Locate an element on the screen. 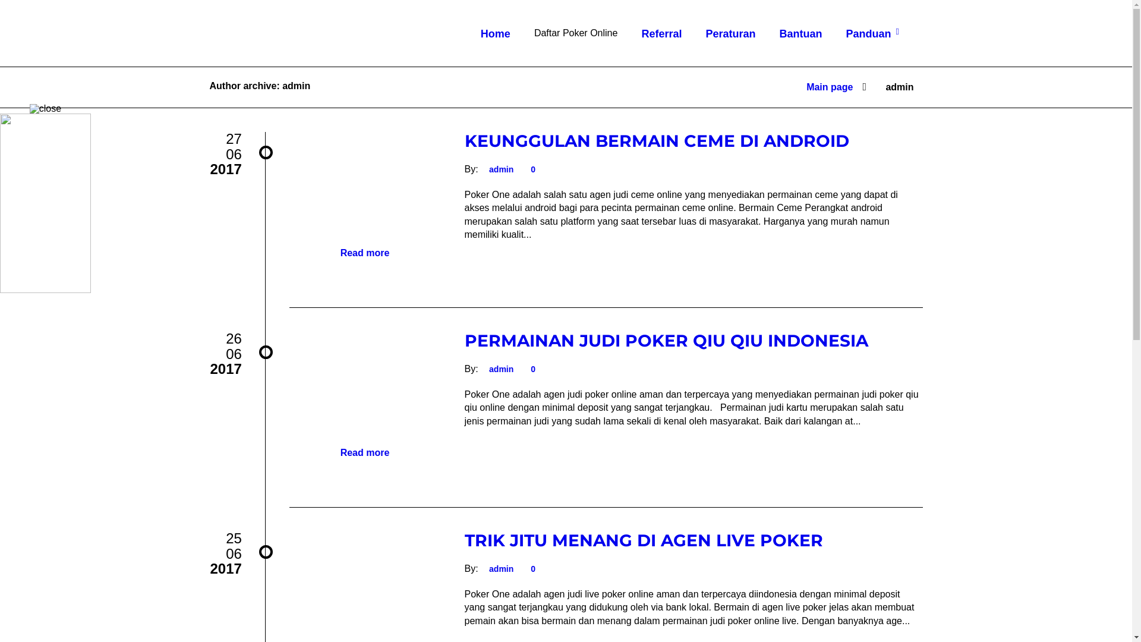 Image resolution: width=1141 pixels, height=642 pixels. admin is located at coordinates (502, 569).